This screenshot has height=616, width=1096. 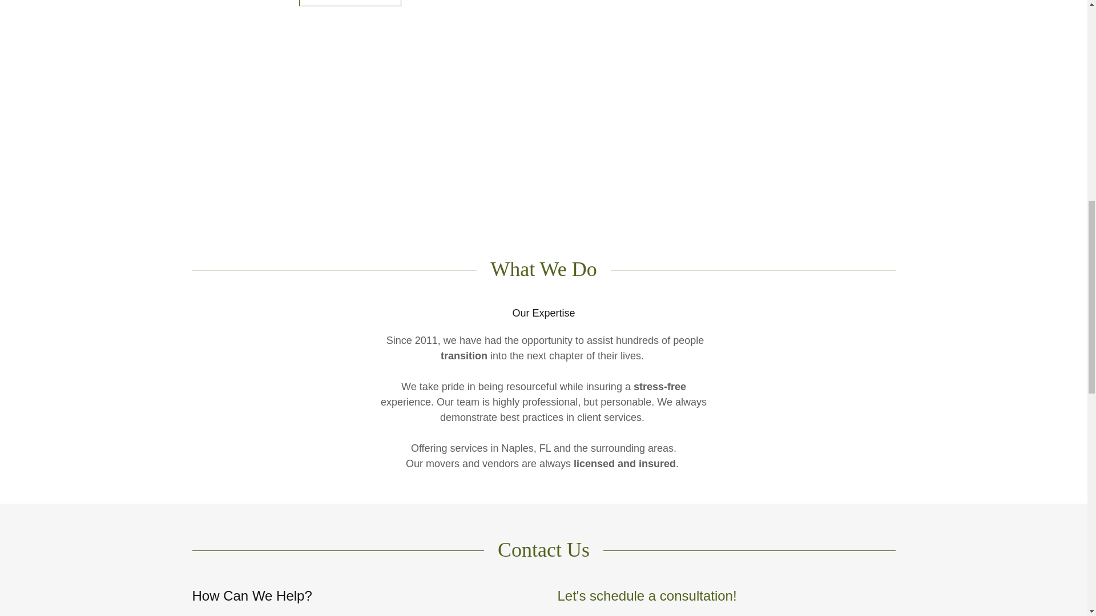 I want to click on ACCEPT, so click(x=959, y=244).